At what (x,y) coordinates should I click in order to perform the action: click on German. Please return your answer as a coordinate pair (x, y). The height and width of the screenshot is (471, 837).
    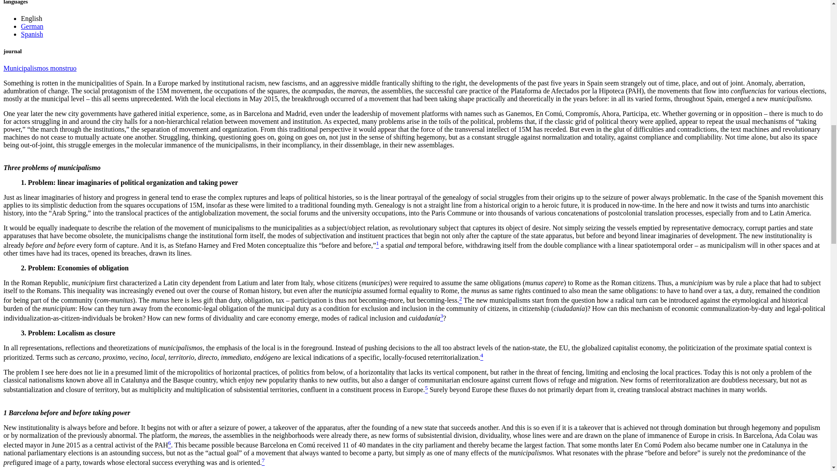
    Looking at the image, I should click on (32, 26).